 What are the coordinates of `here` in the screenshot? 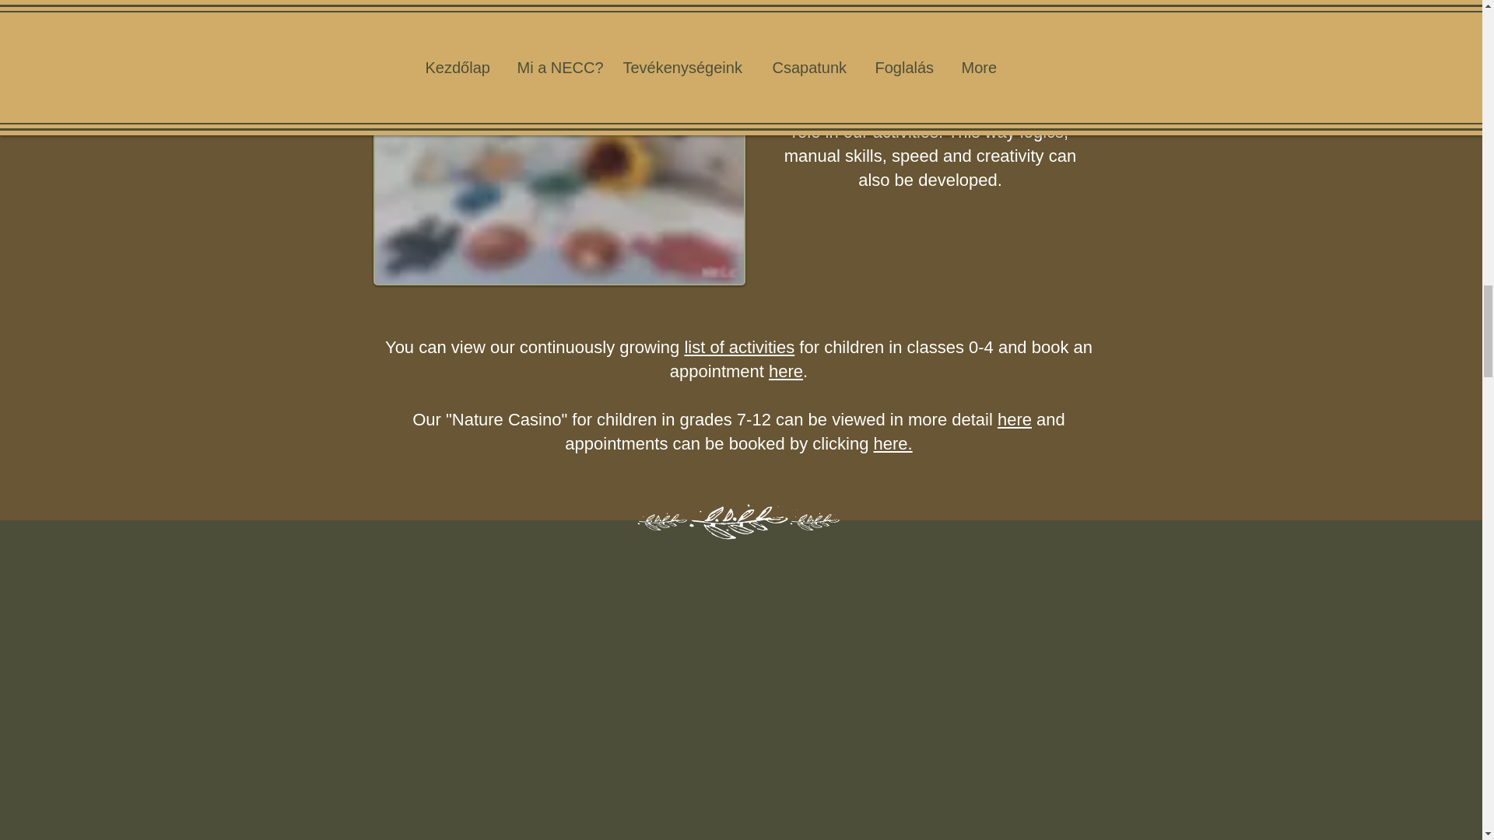 It's located at (786, 372).